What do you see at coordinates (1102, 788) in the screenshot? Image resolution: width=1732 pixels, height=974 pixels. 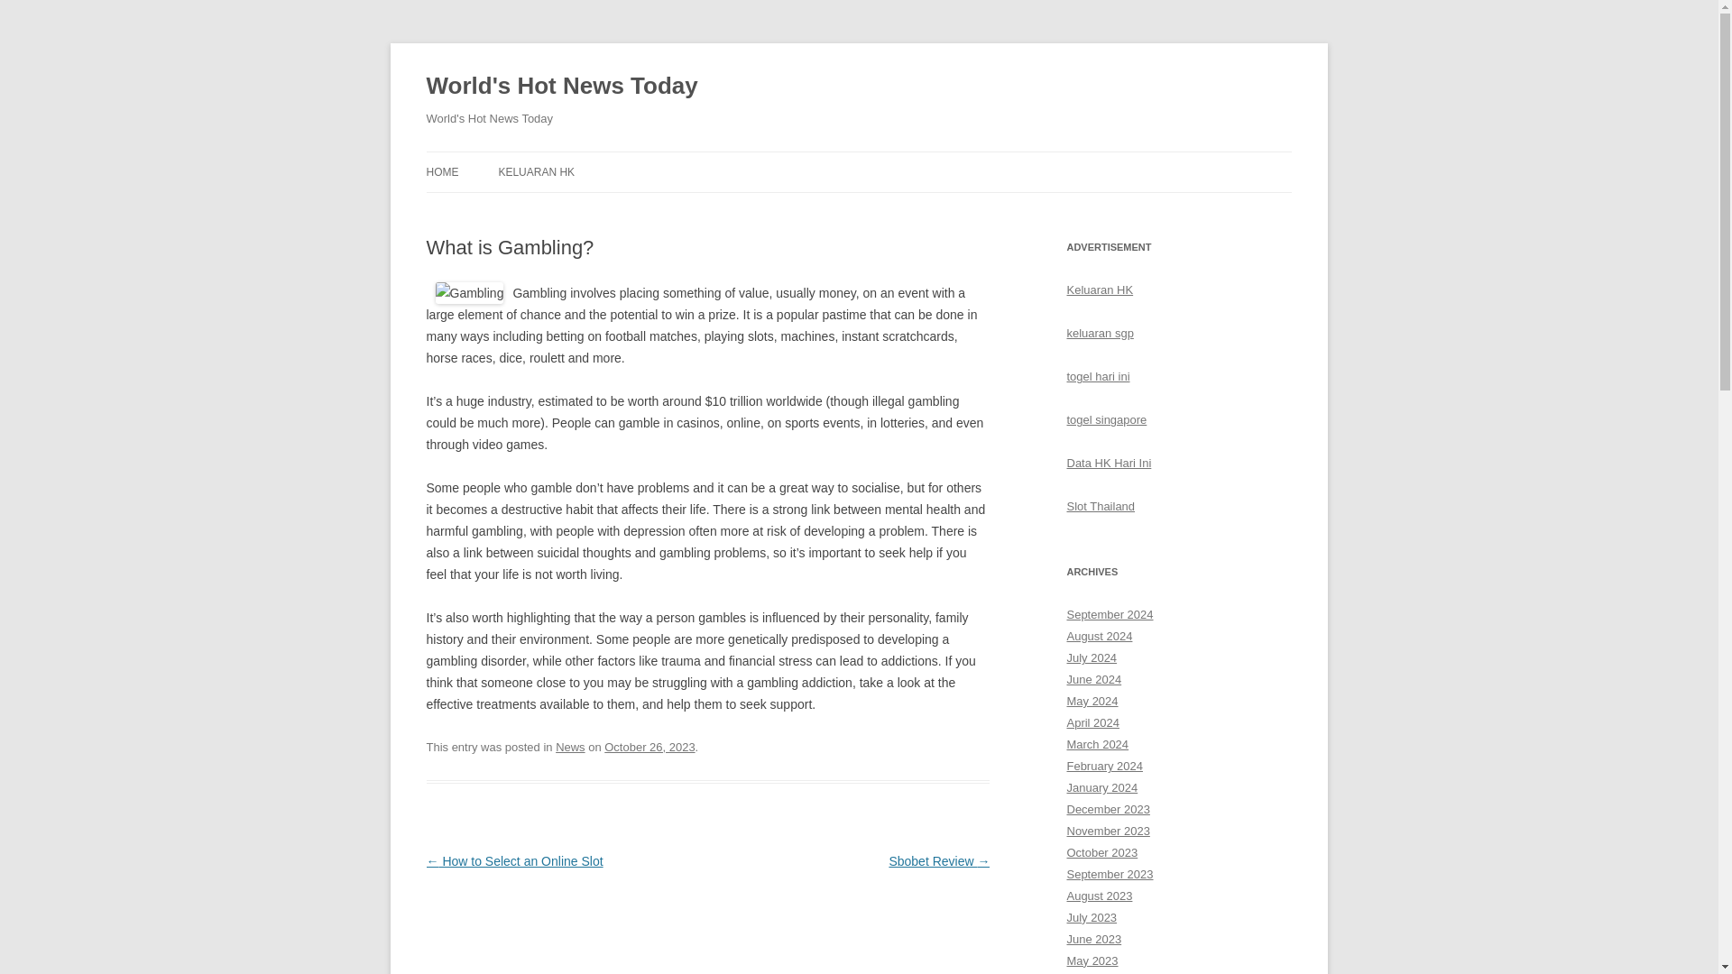 I see `January 2024` at bounding box center [1102, 788].